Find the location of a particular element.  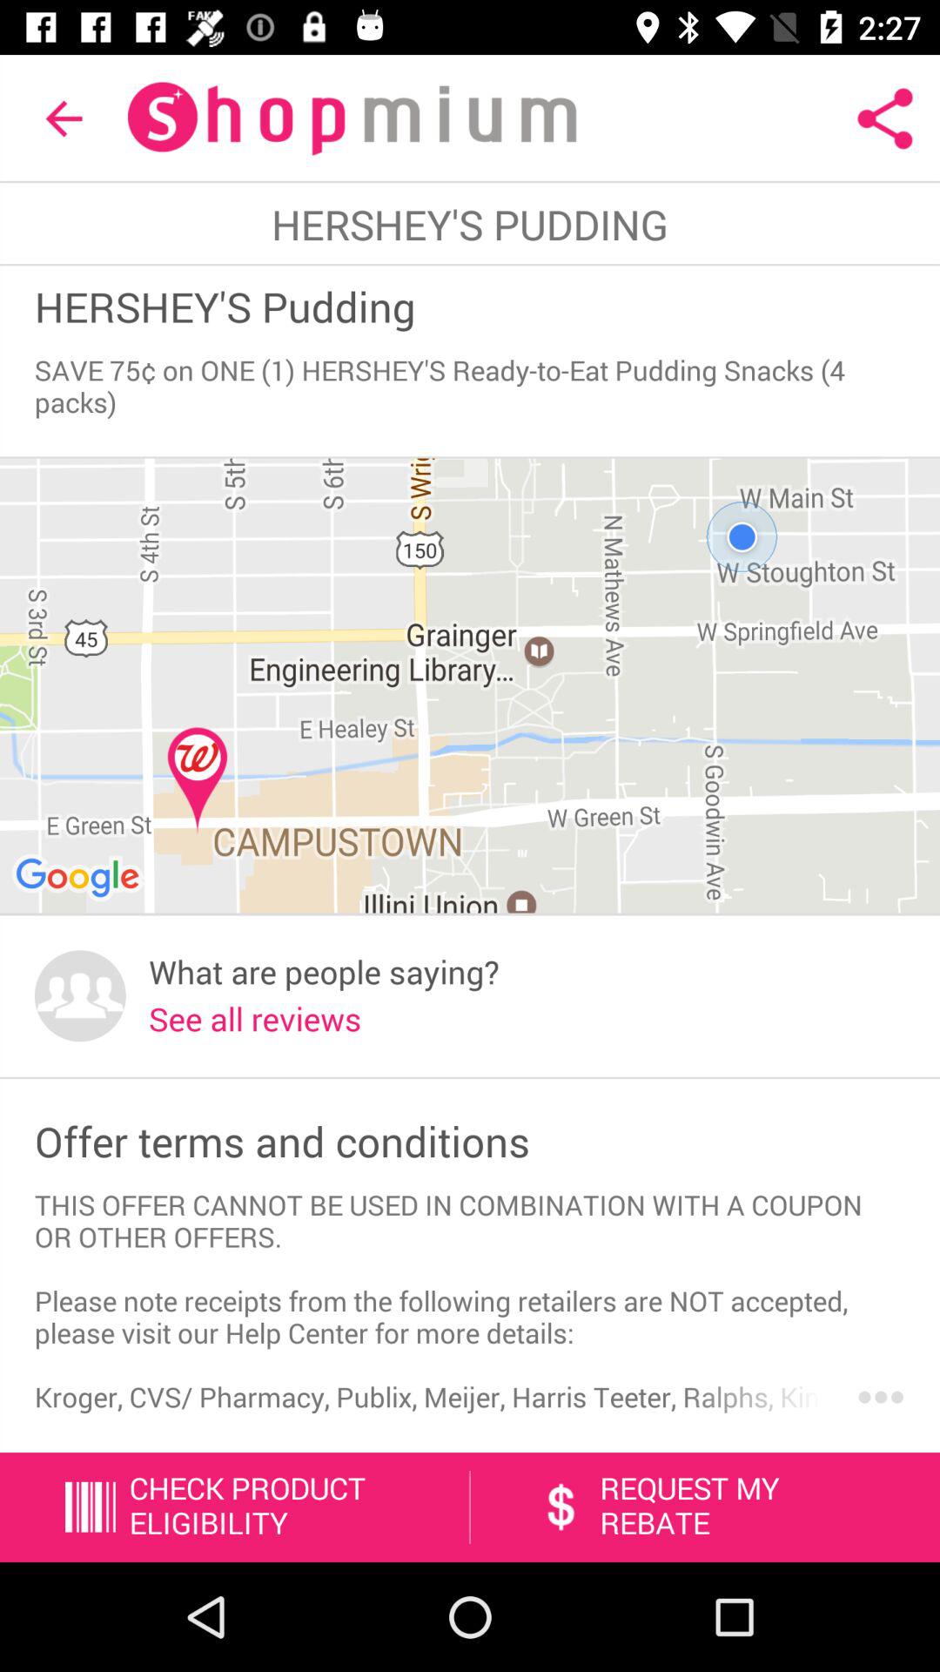

launch icon at the top right corner is located at coordinates (884, 118).